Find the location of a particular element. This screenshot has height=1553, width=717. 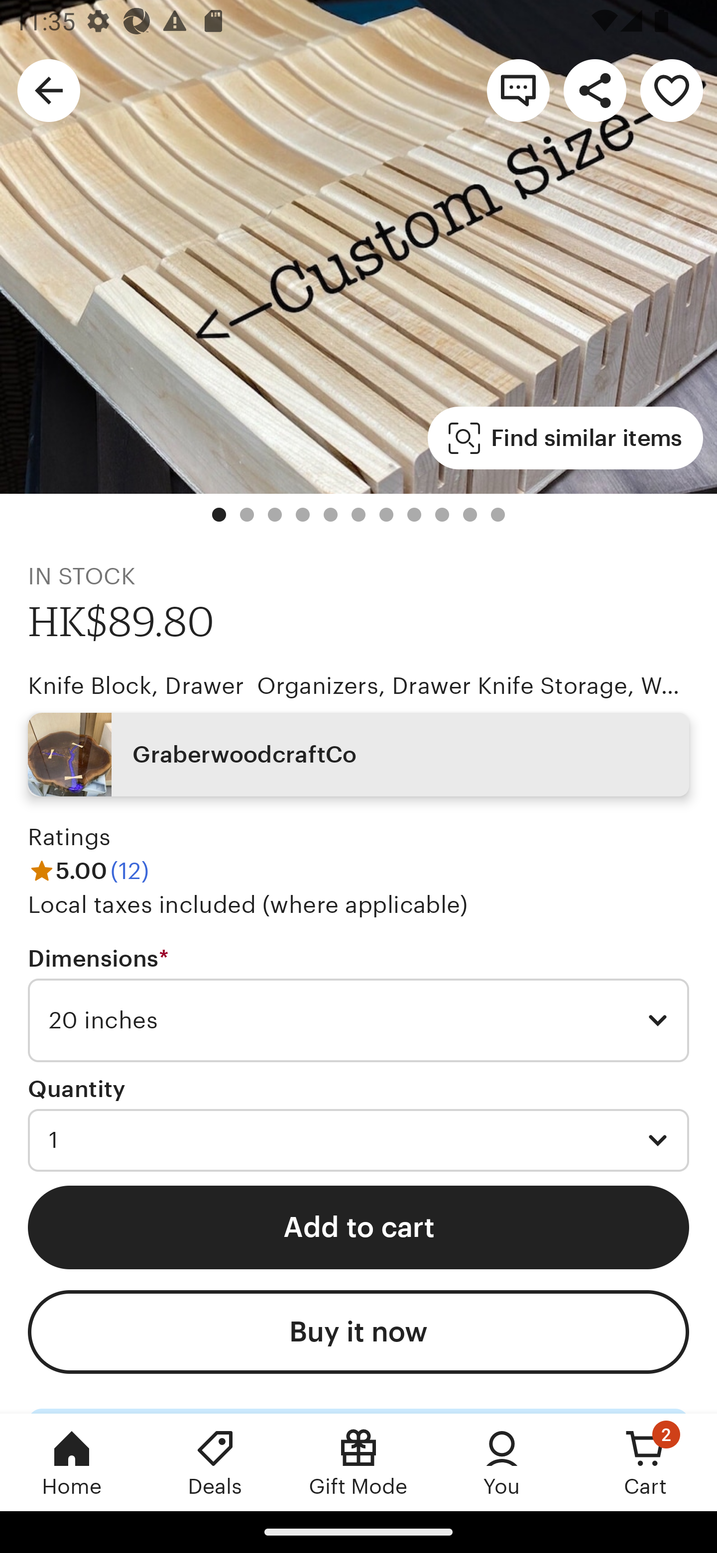

Buy it now is located at coordinates (358, 1332).